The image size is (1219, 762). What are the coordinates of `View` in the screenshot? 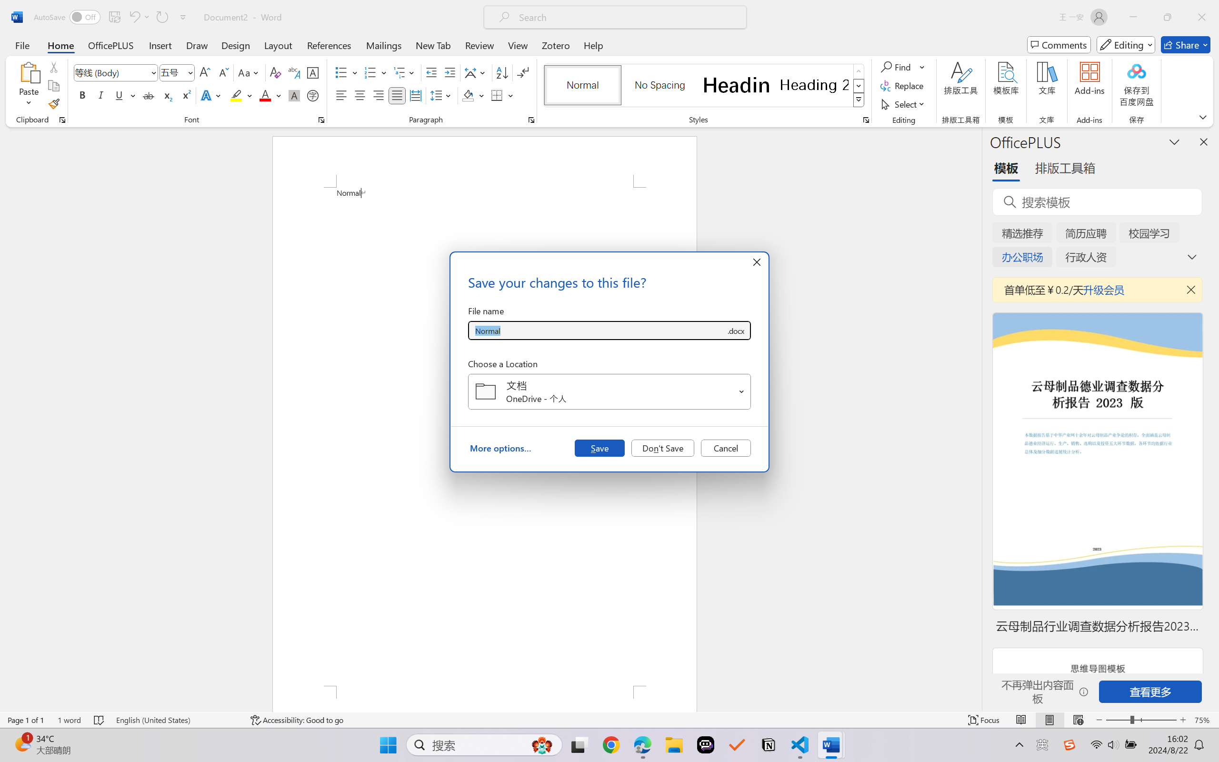 It's located at (518, 45).